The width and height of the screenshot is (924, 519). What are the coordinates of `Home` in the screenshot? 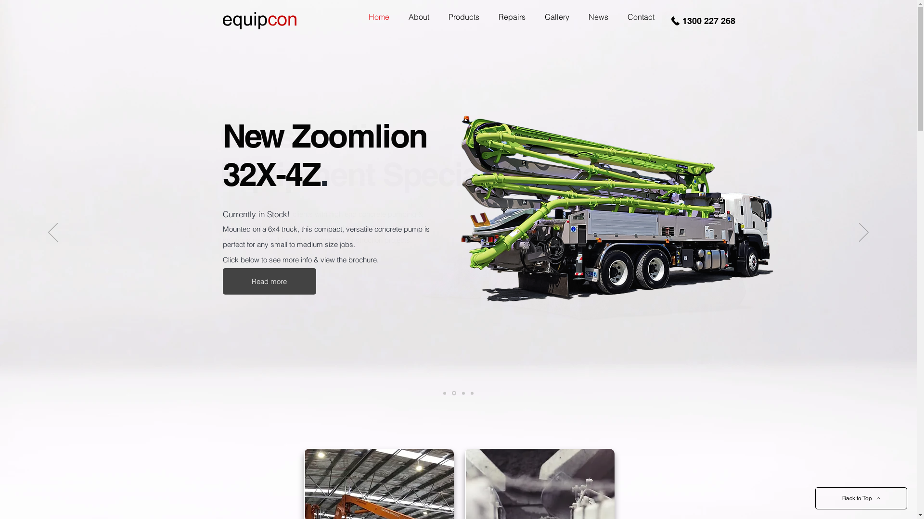 It's located at (379, 17).